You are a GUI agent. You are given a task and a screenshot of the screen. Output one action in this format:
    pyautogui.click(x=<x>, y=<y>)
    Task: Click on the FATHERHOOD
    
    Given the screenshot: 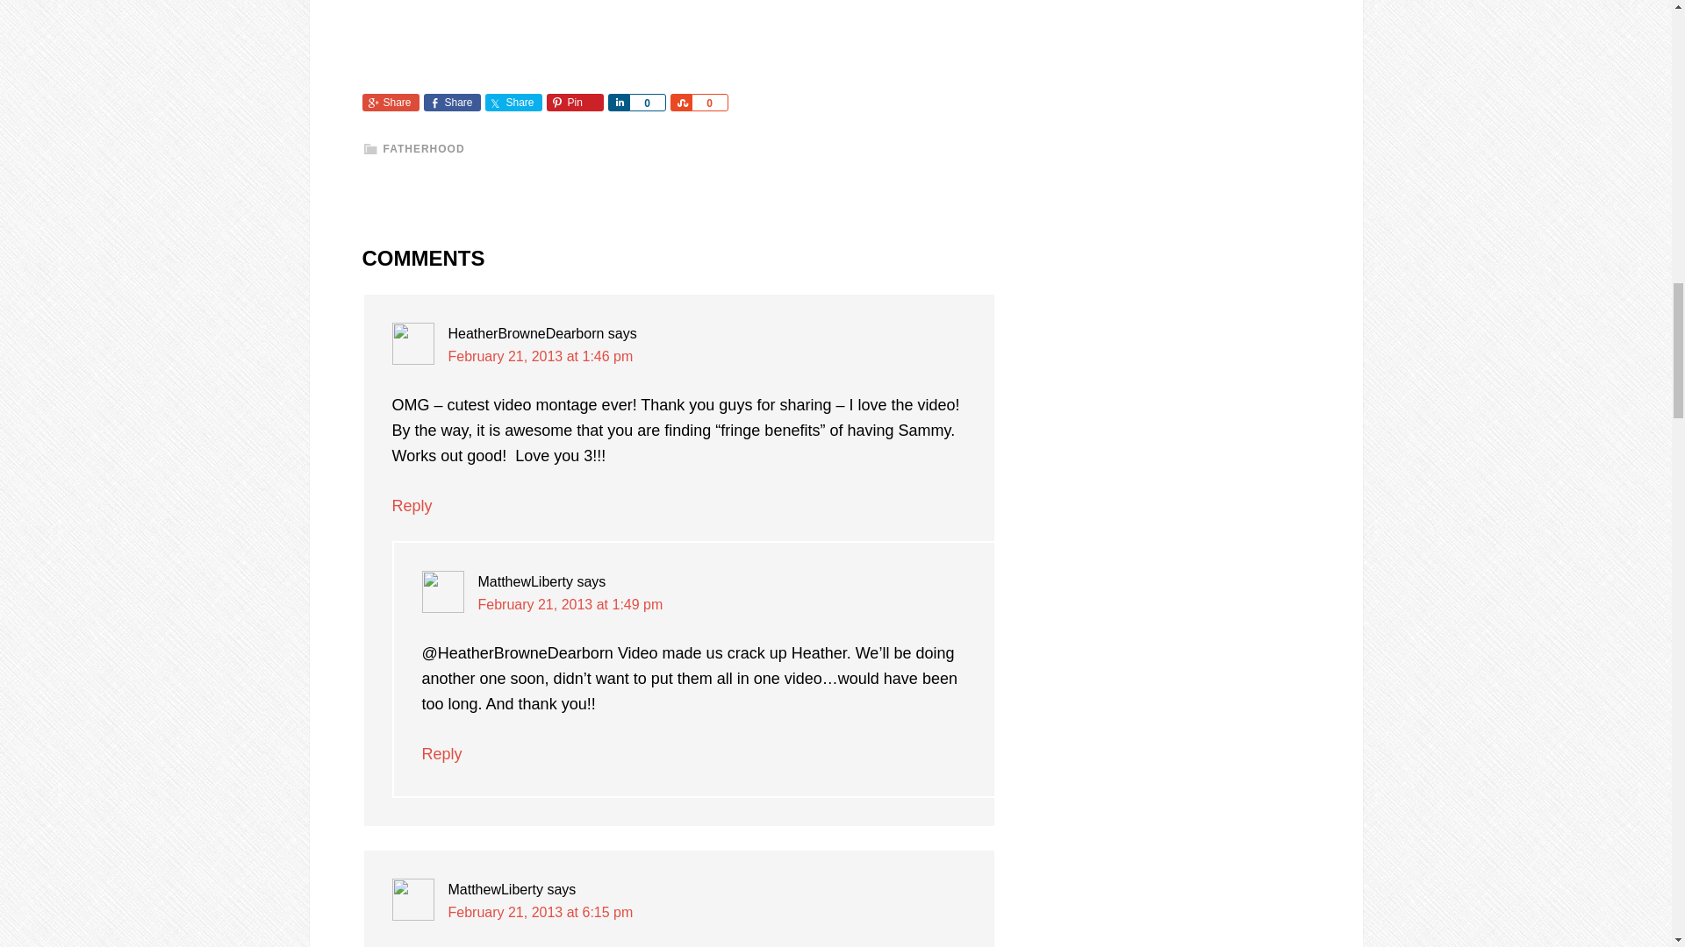 What is the action you would take?
    pyautogui.click(x=423, y=149)
    